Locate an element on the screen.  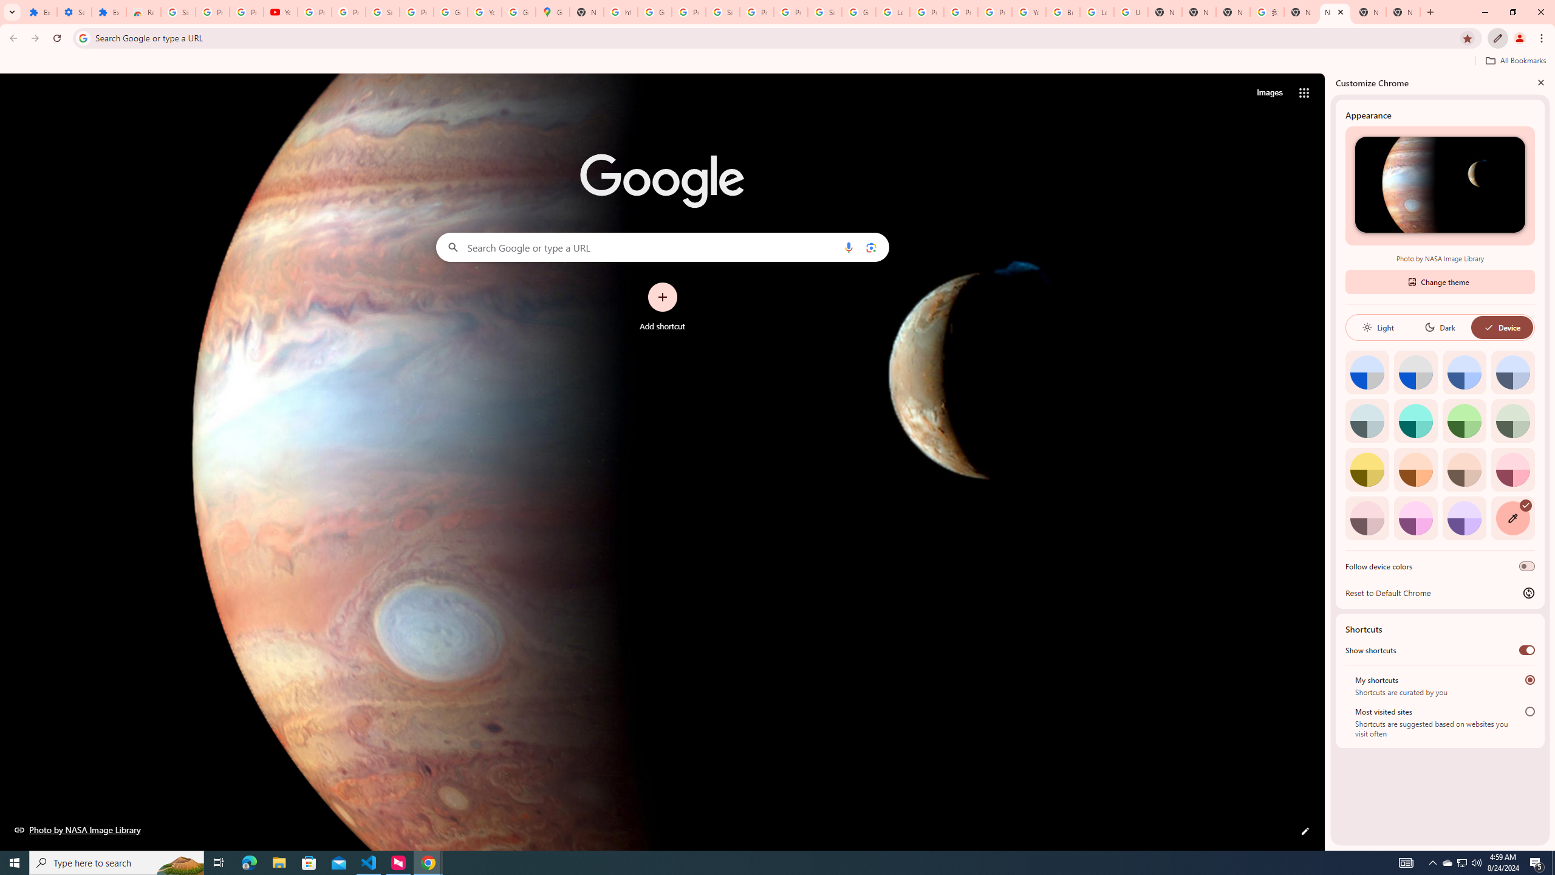
Dark is located at coordinates (1440, 327).